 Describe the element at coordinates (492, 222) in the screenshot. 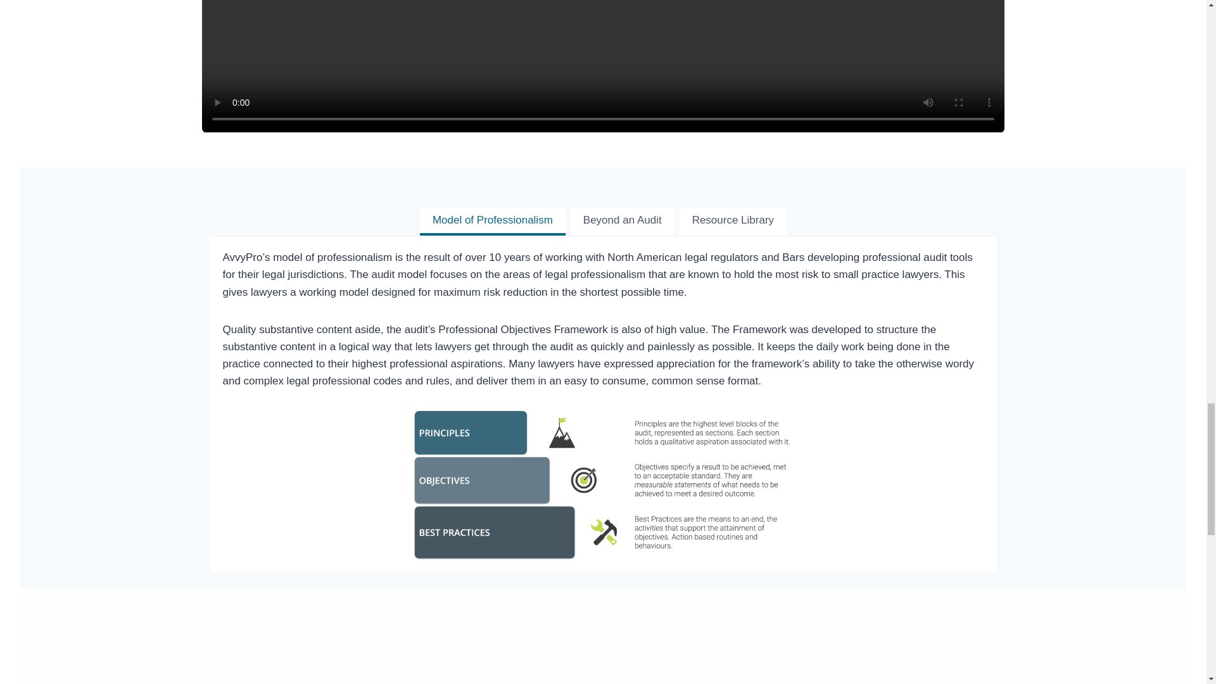

I see `Model of Professionalism` at that location.